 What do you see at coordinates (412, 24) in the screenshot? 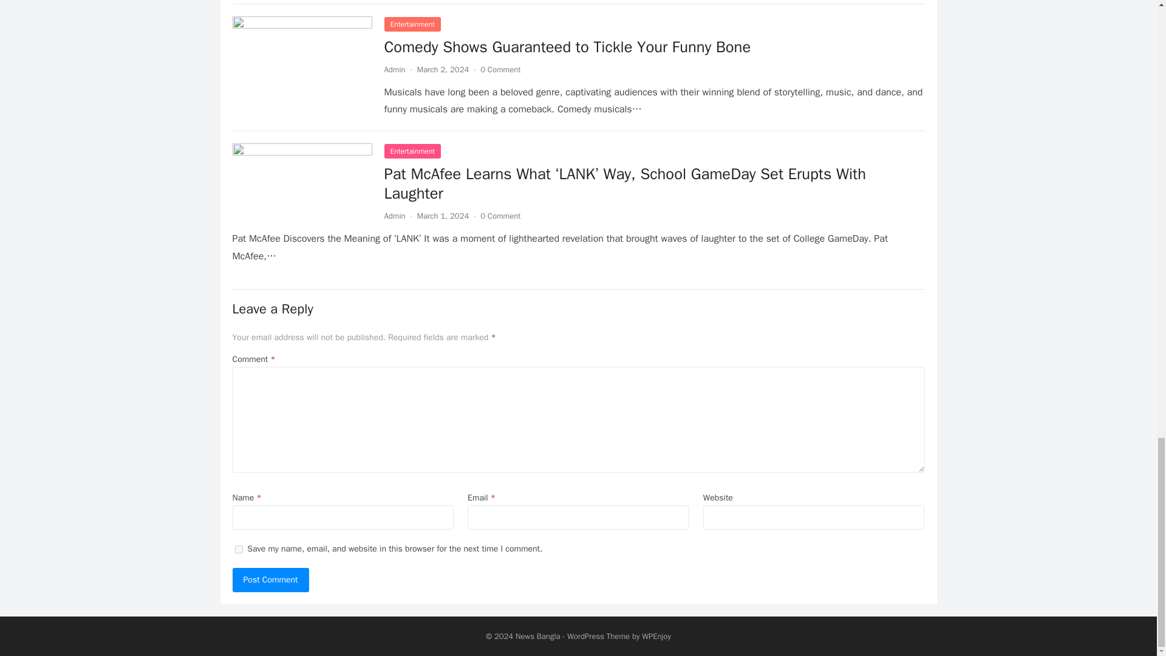
I see `Entertainment` at bounding box center [412, 24].